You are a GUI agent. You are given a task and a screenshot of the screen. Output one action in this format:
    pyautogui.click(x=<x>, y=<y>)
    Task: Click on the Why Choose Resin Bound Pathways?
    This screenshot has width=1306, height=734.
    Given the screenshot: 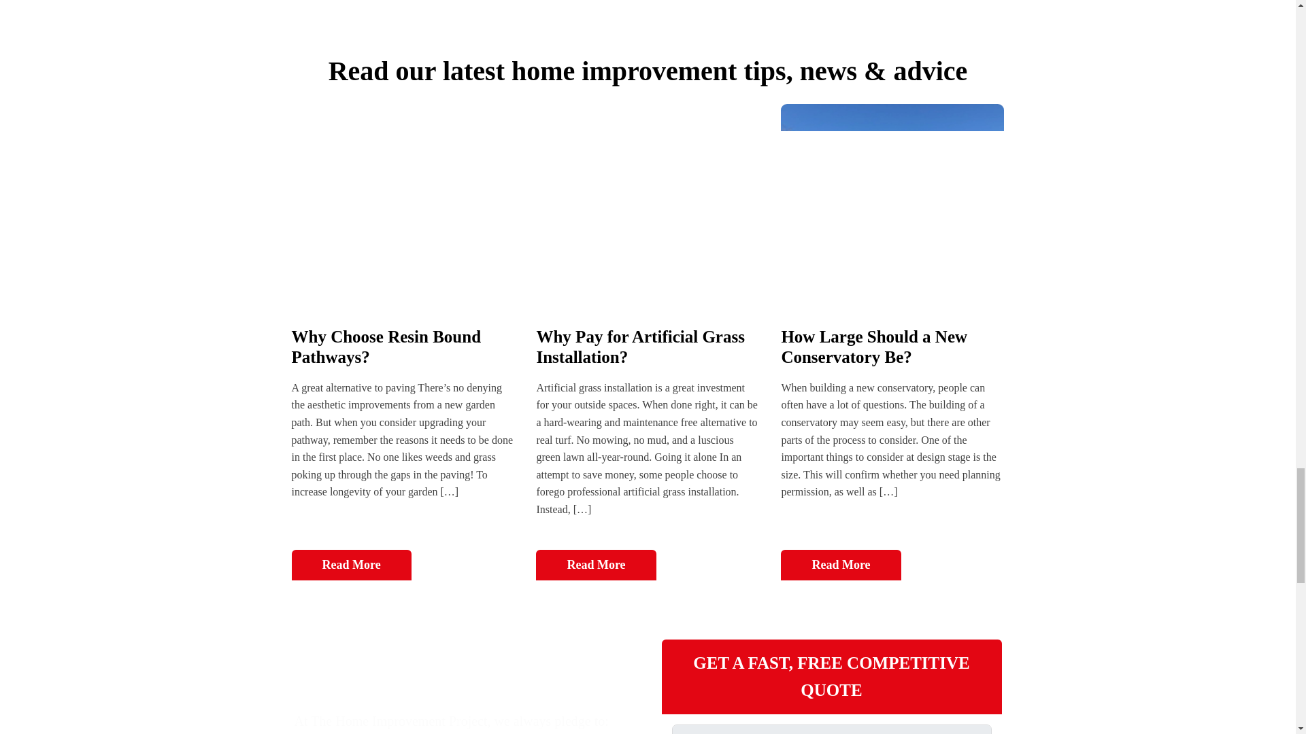 What is the action you would take?
    pyautogui.click(x=386, y=347)
    